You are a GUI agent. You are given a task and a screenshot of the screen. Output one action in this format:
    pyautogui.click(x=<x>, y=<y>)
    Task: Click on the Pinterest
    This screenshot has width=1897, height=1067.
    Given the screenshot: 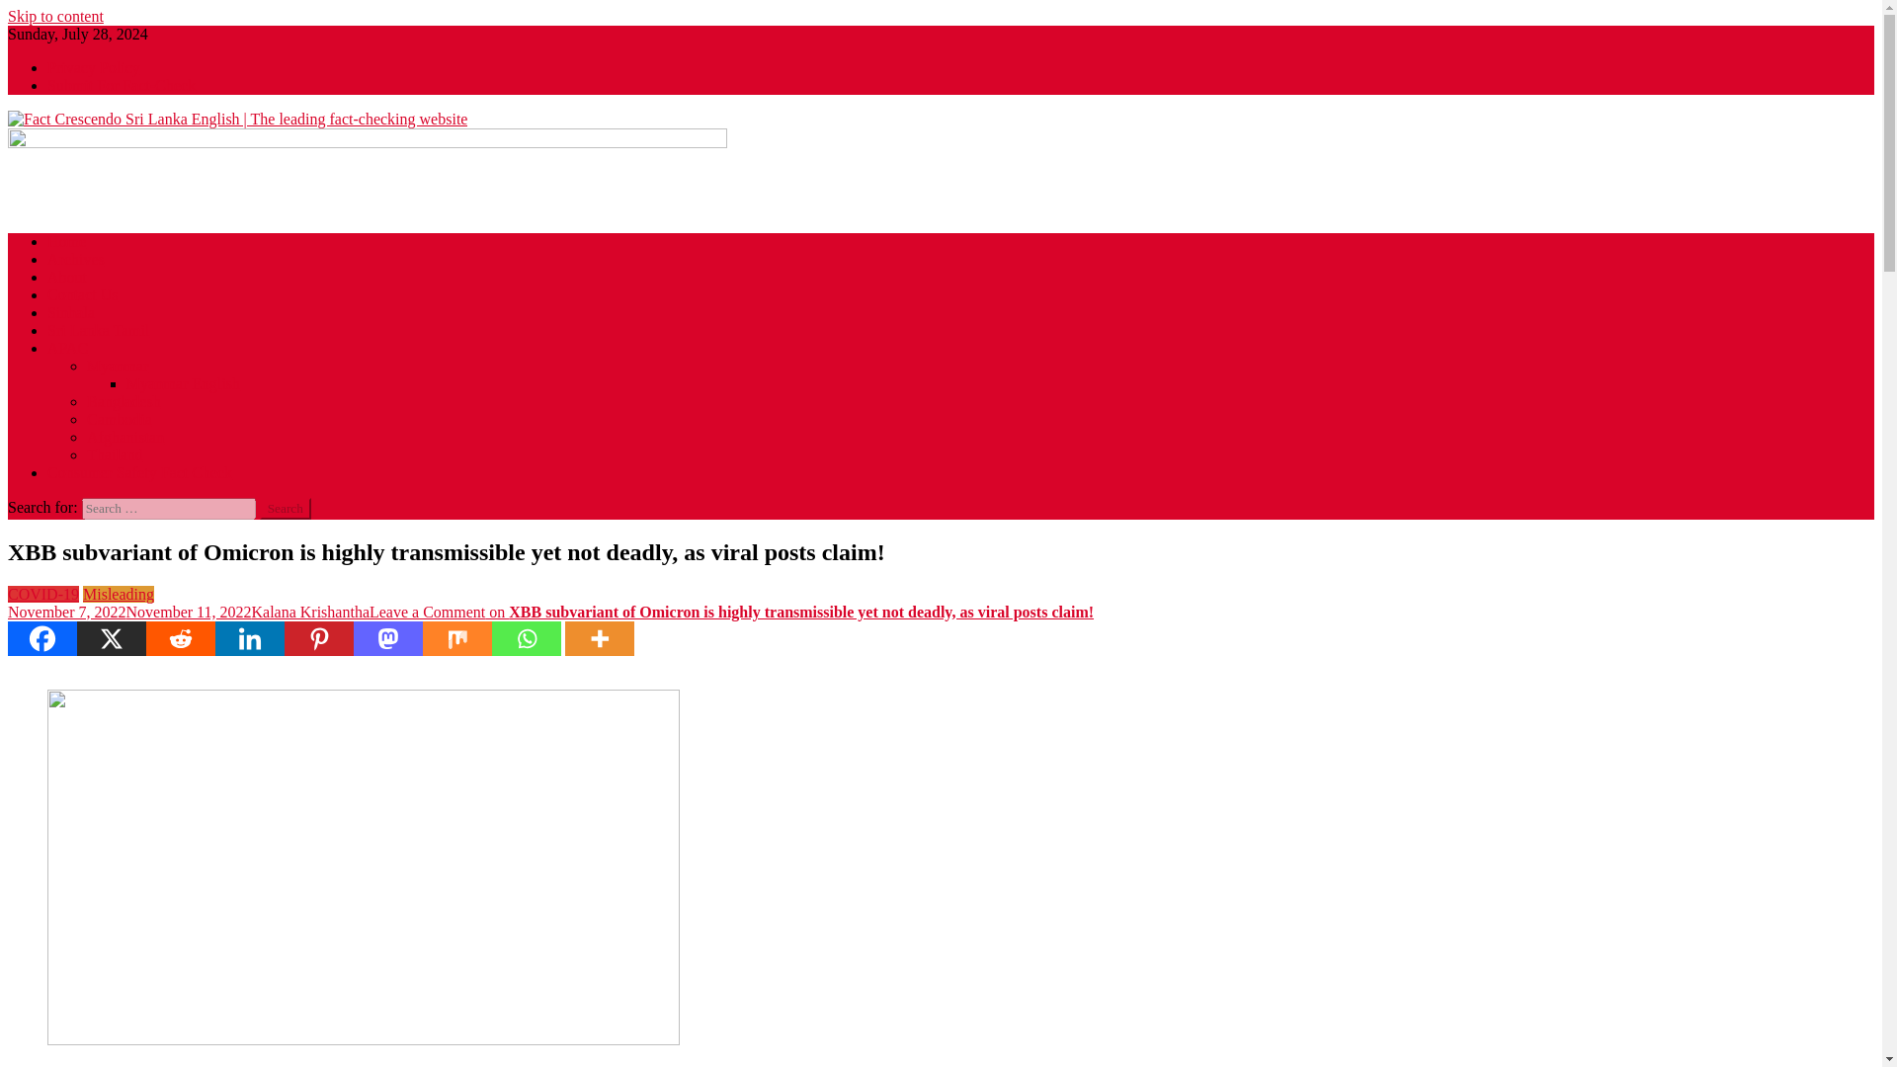 What is the action you would take?
    pyautogui.click(x=318, y=638)
    